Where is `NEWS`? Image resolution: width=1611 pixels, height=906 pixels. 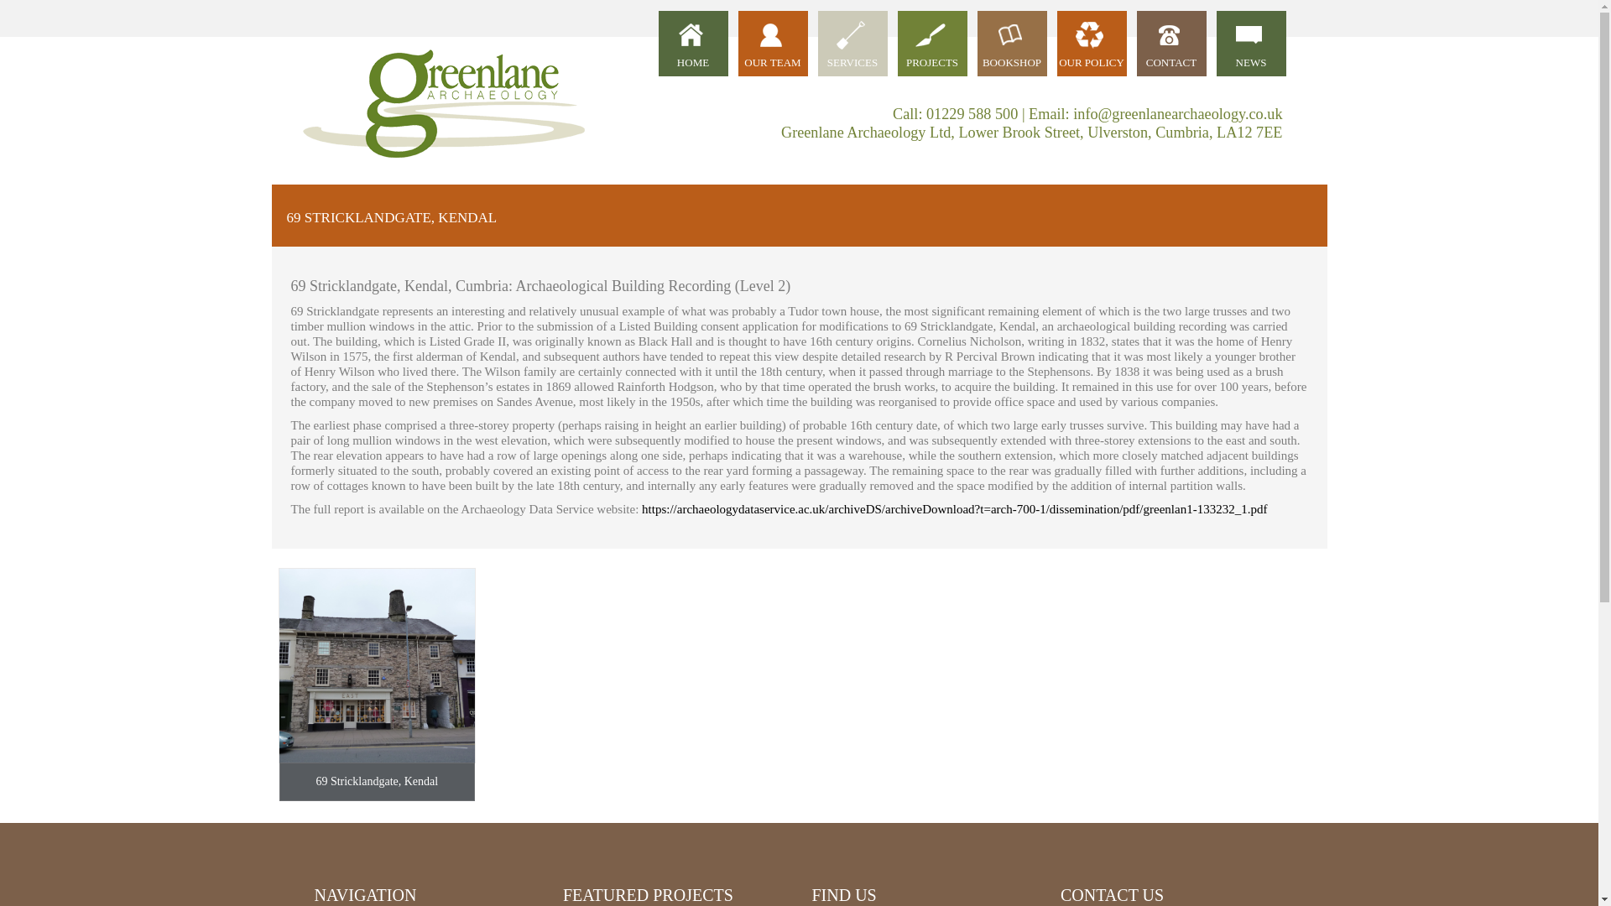
NEWS is located at coordinates (1250, 43).